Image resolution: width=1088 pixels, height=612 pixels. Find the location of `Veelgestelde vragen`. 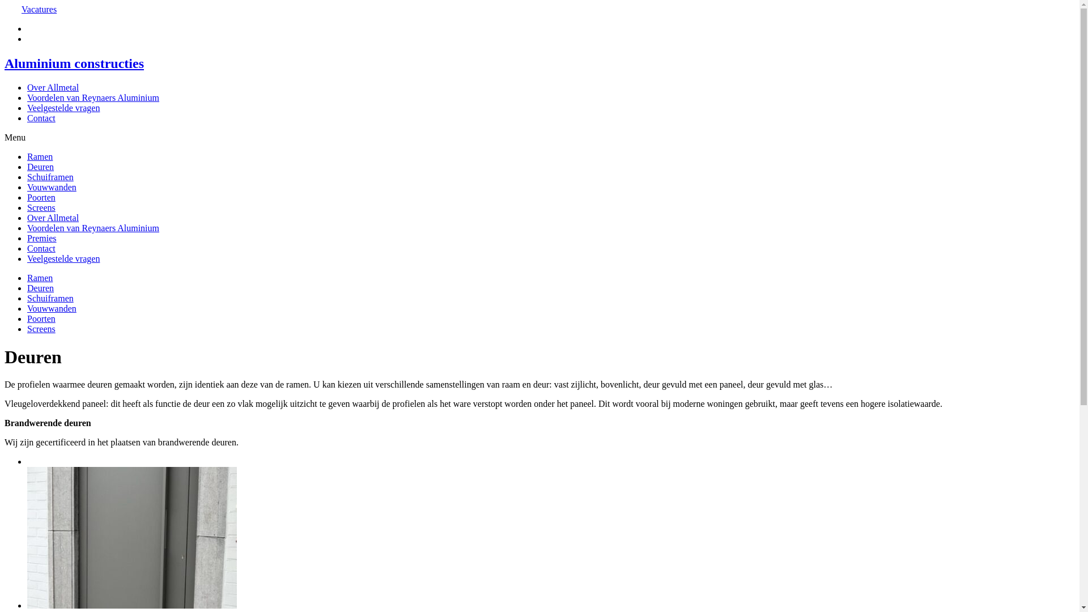

Veelgestelde vragen is located at coordinates (63, 108).